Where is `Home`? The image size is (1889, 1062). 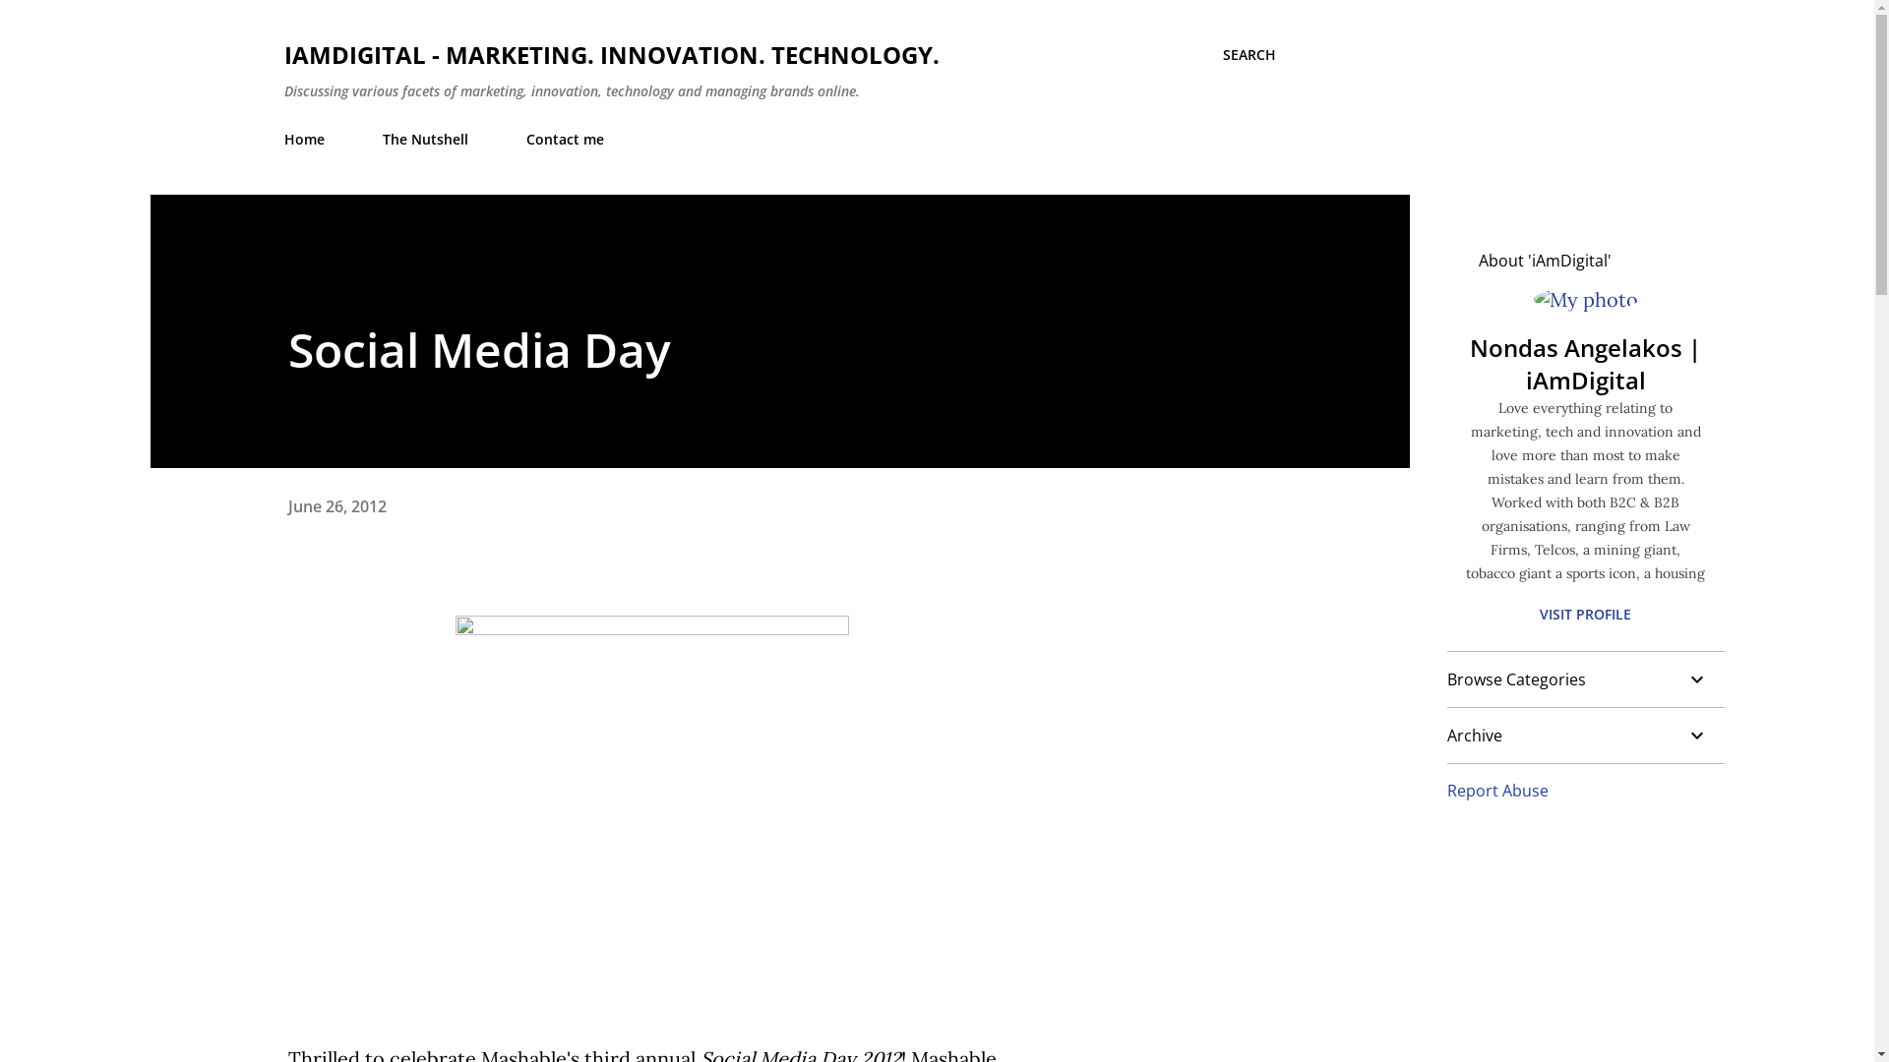
Home is located at coordinates (309, 140).